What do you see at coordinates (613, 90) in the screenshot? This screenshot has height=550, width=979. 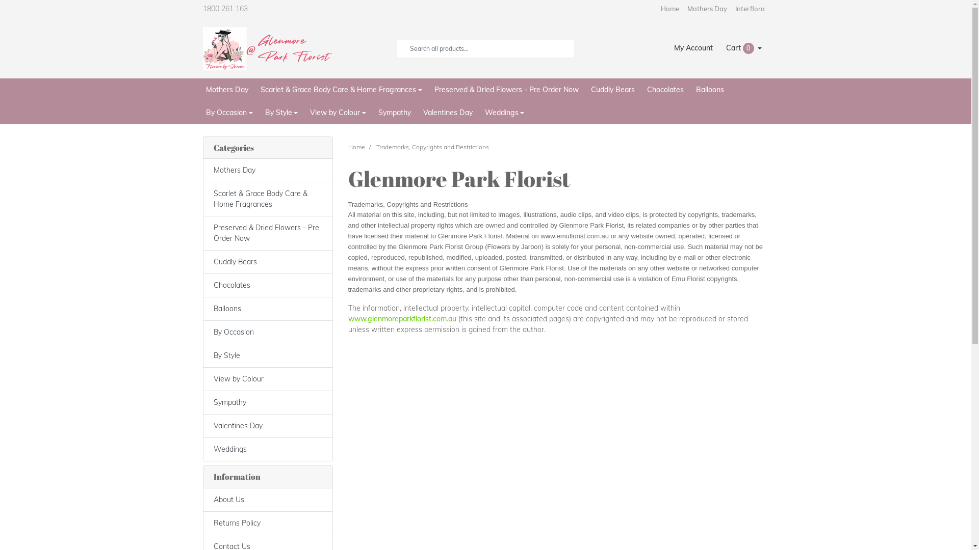 I see `Cuddly Bears` at bounding box center [613, 90].